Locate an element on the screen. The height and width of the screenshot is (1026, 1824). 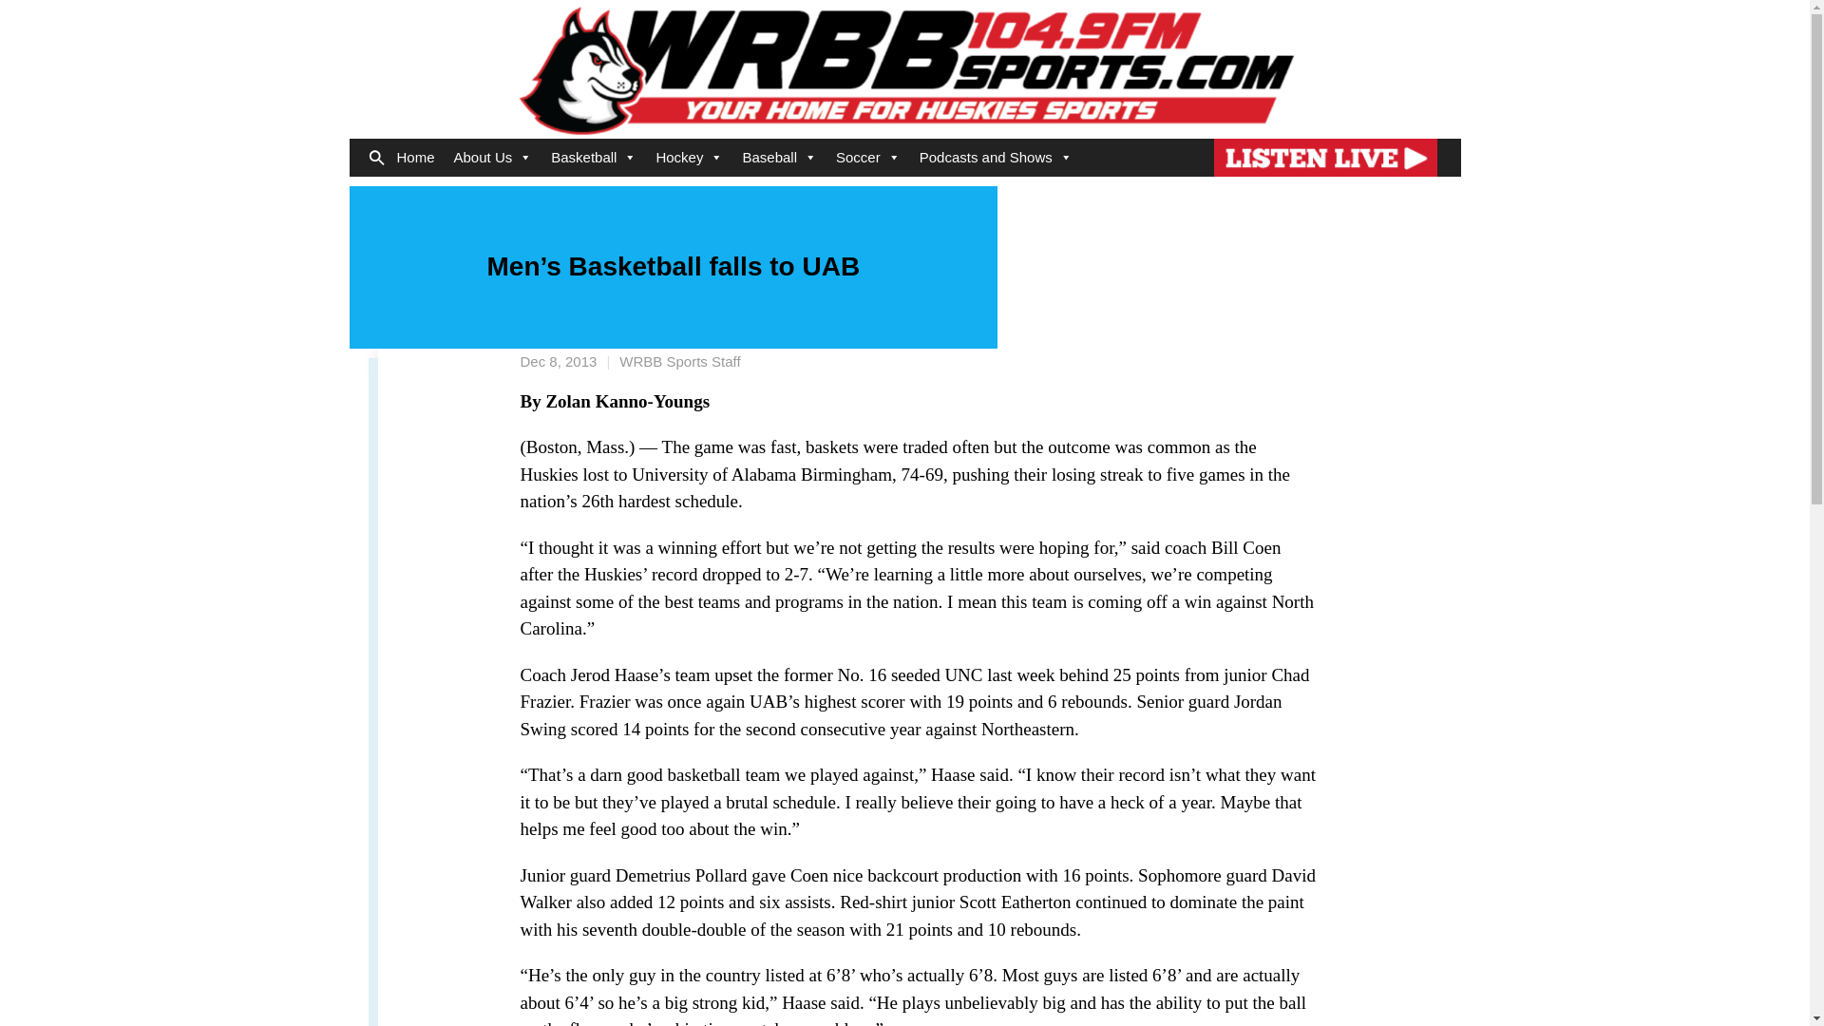
About Us is located at coordinates (493, 157).